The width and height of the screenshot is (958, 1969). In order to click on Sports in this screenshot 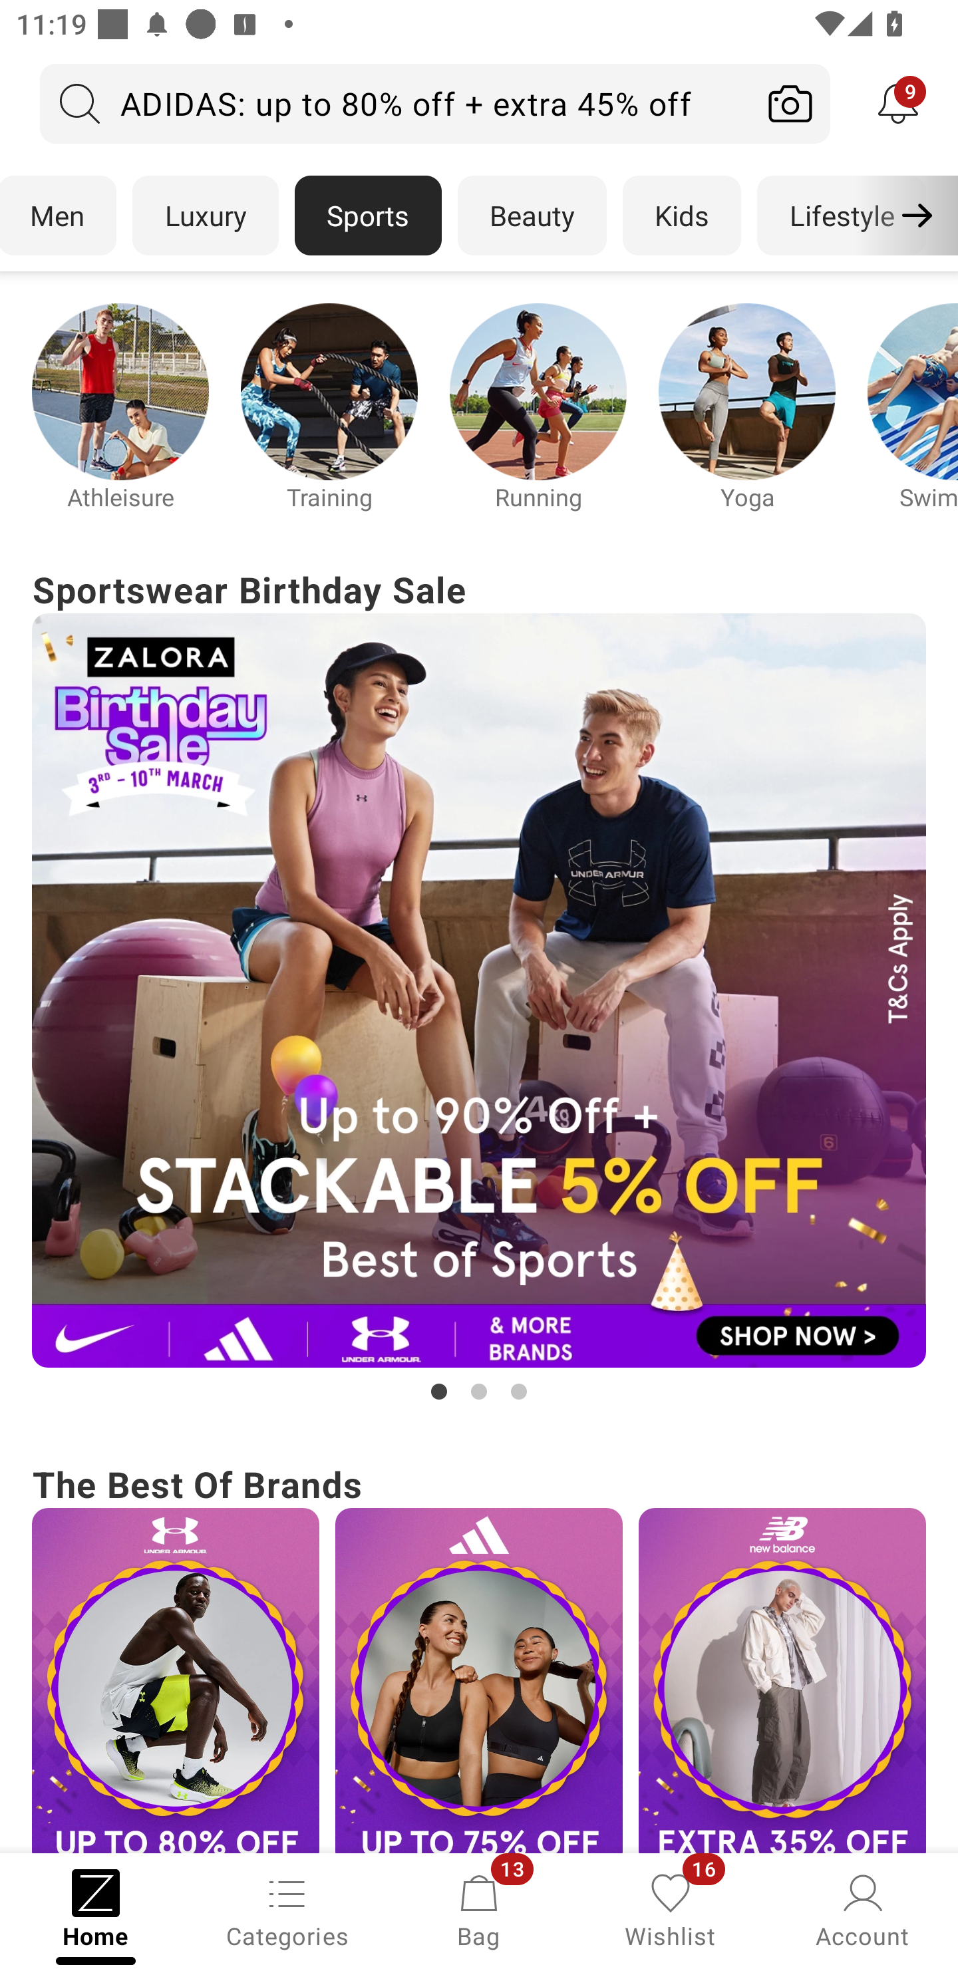, I will do `click(368, 216)`.